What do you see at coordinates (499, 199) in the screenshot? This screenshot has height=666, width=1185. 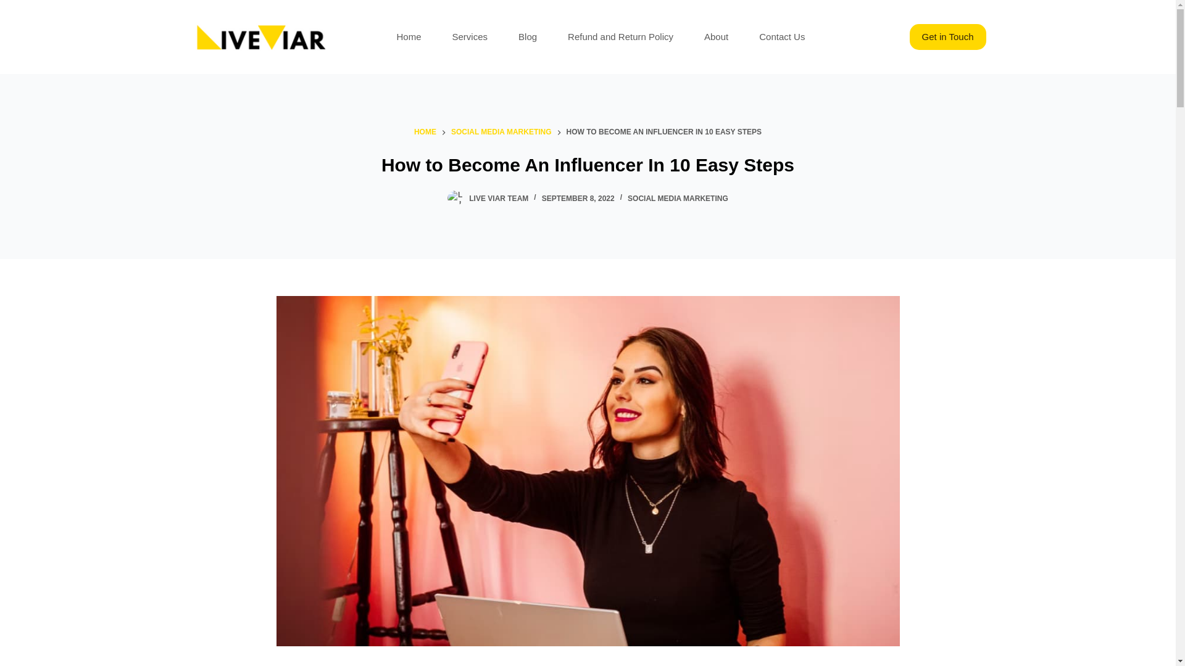 I see `Posts by Live Viar Team` at bounding box center [499, 199].